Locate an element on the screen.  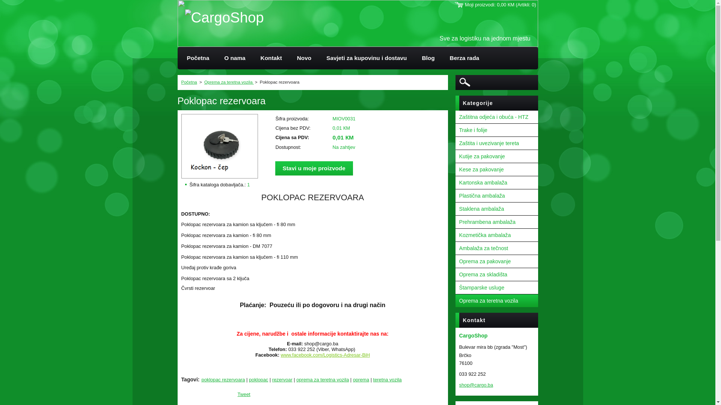
Berza rada is located at coordinates (465, 58).